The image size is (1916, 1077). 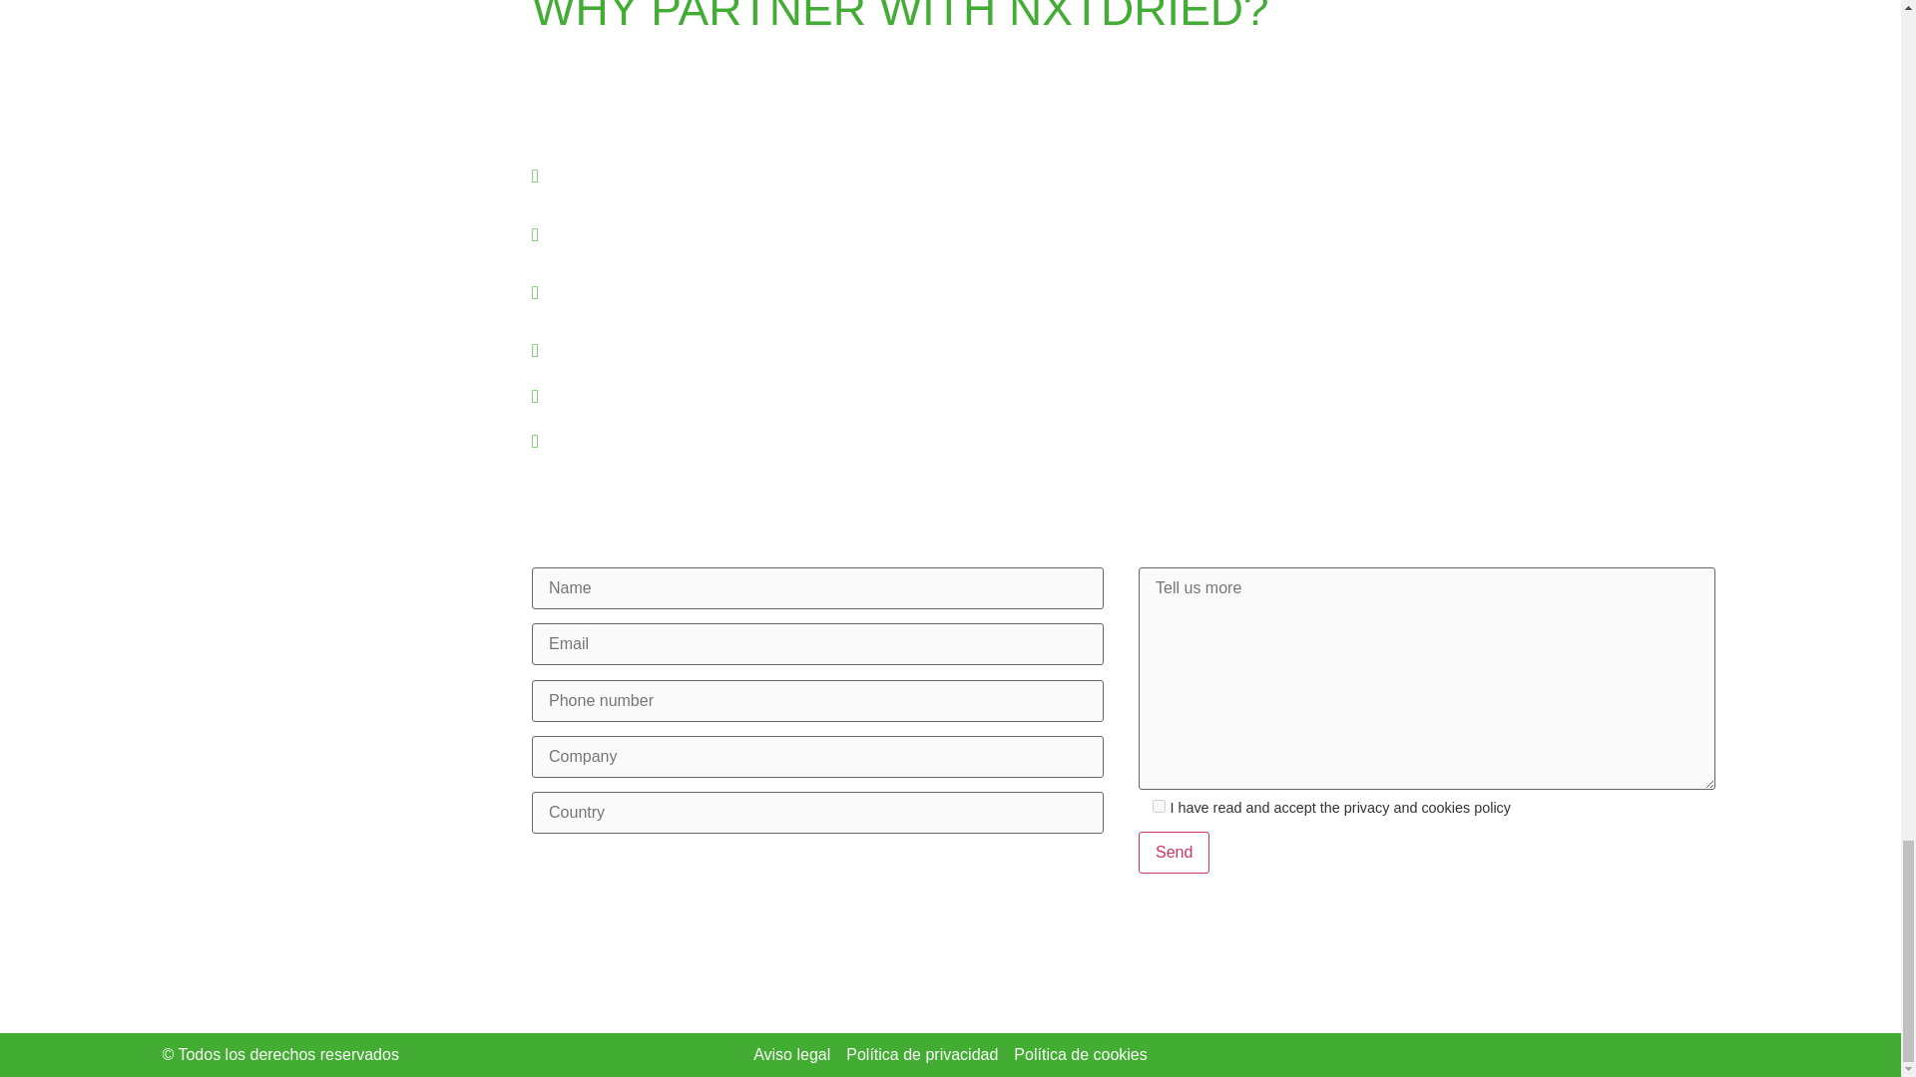 What do you see at coordinates (1174, 852) in the screenshot?
I see `Send` at bounding box center [1174, 852].